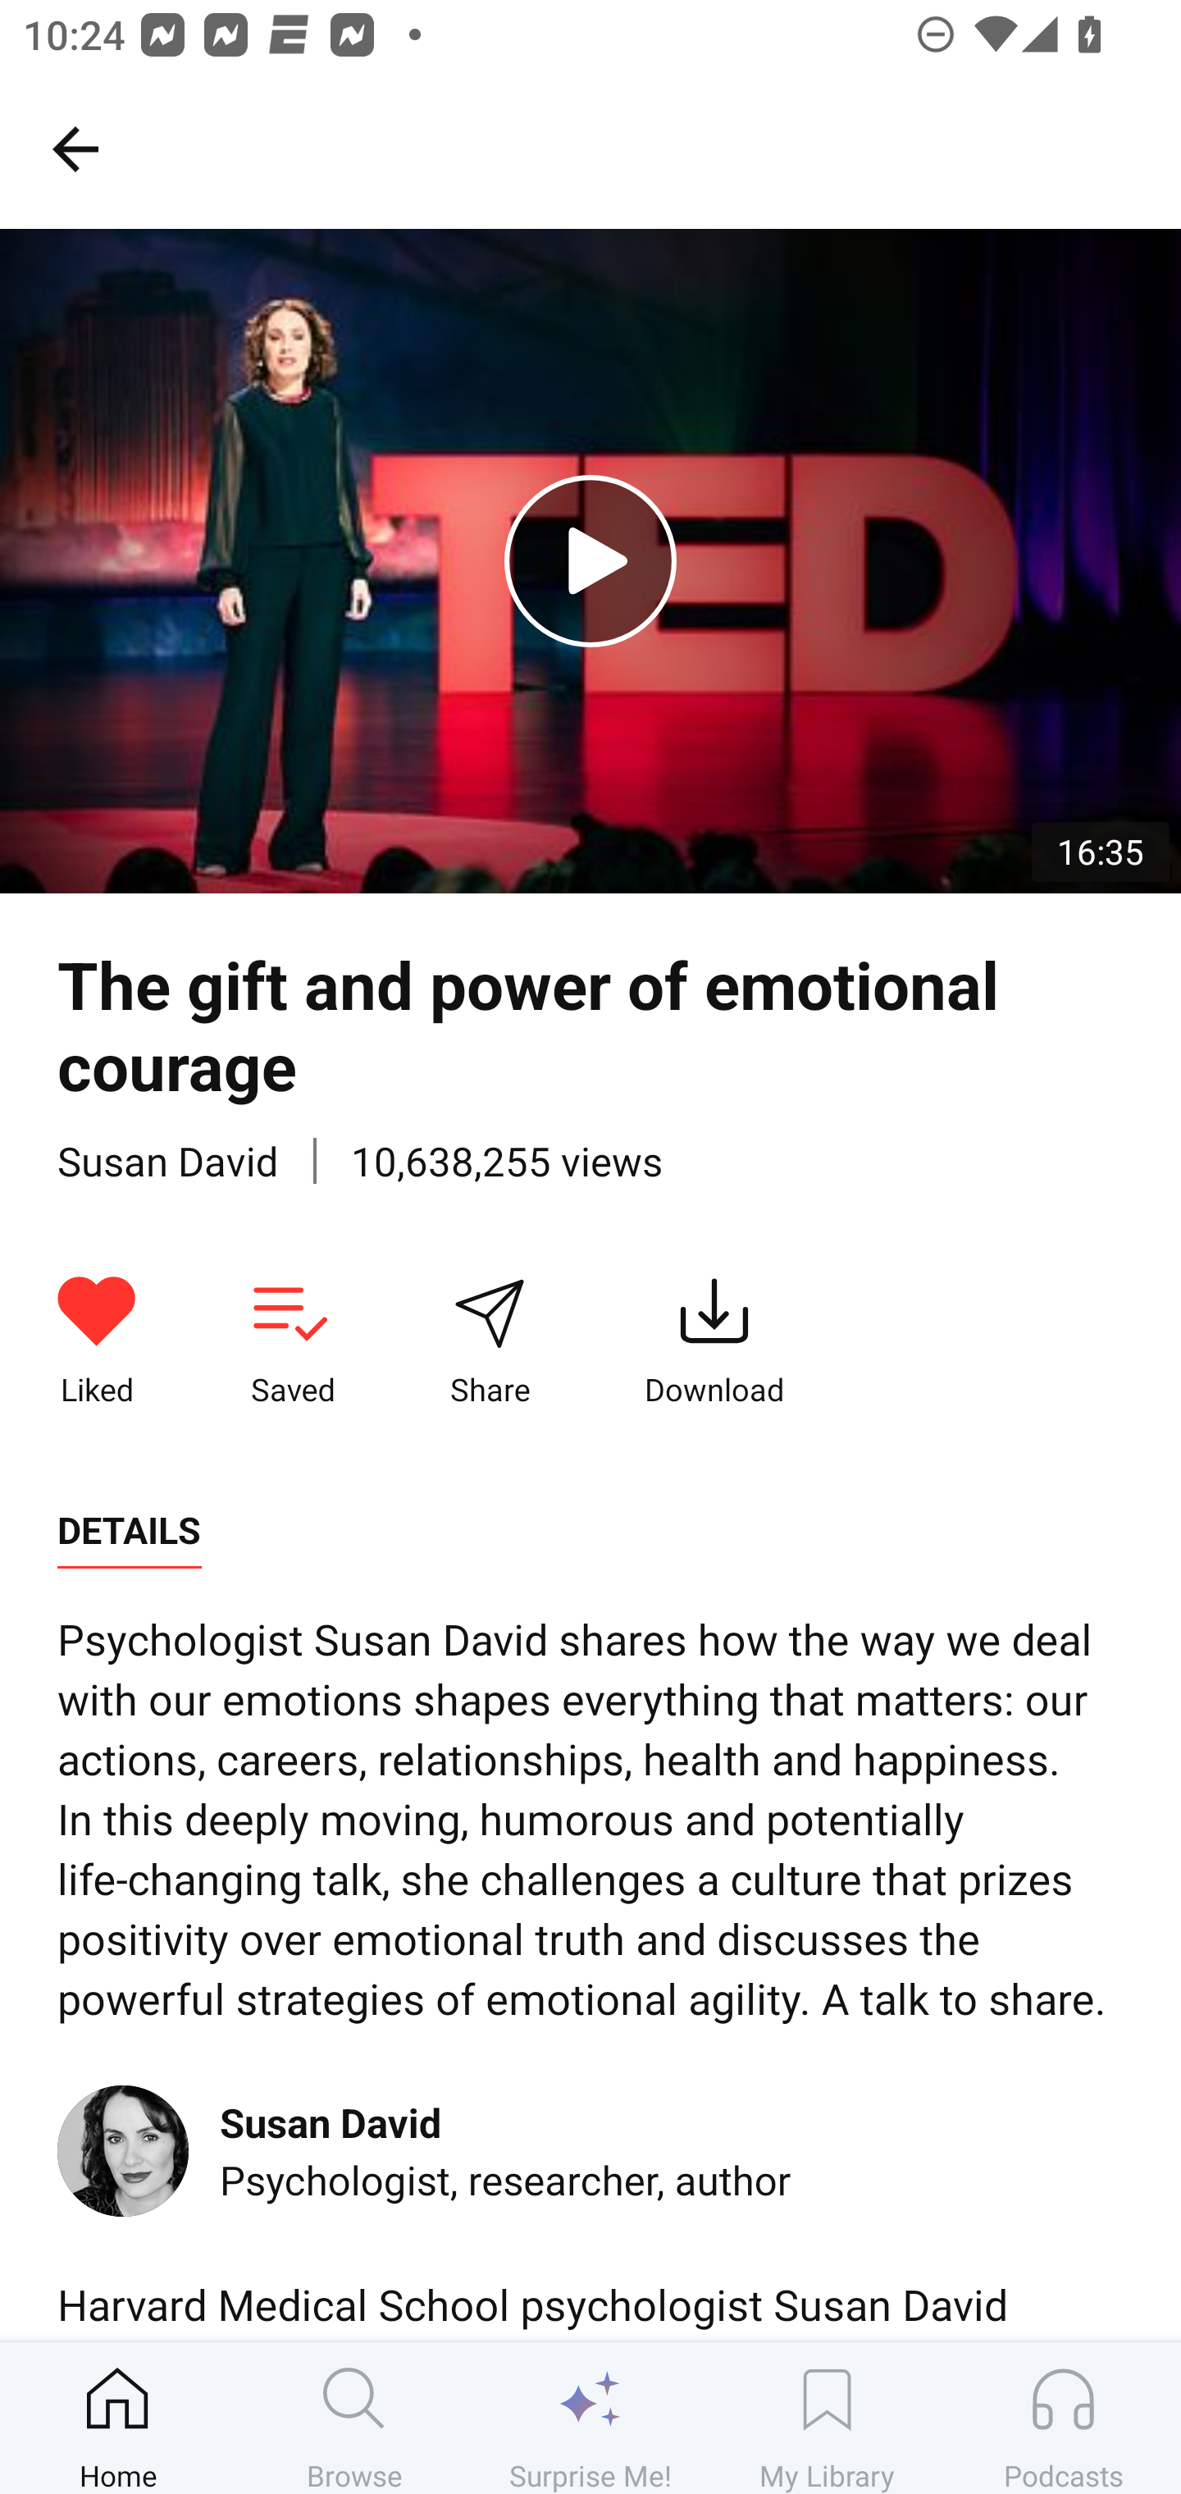 Image resolution: width=1181 pixels, height=2494 pixels. What do you see at coordinates (97, 1341) in the screenshot?
I see `Liked` at bounding box center [97, 1341].